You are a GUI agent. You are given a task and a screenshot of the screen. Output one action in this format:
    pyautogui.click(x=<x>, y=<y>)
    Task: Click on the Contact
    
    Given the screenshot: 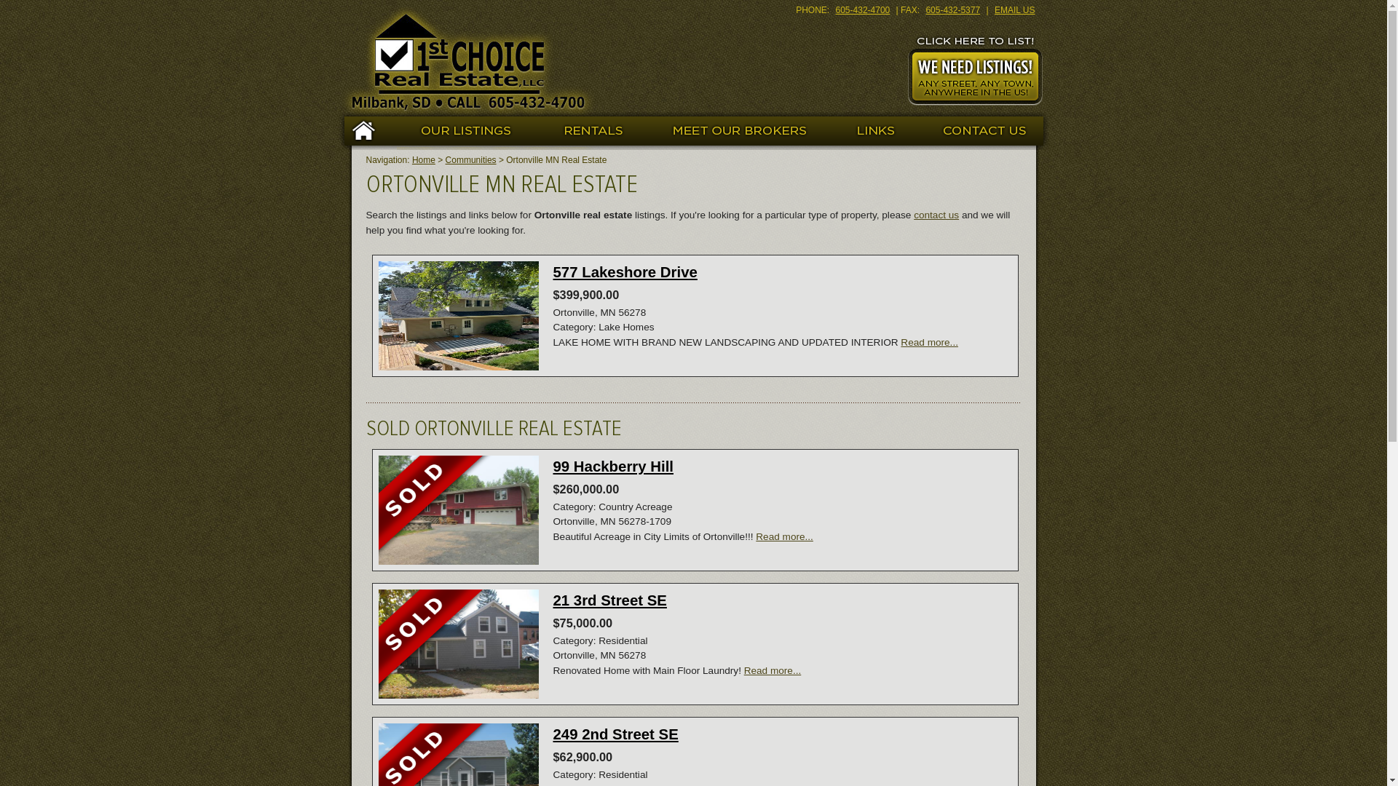 What is the action you would take?
    pyautogui.click(x=983, y=131)
    